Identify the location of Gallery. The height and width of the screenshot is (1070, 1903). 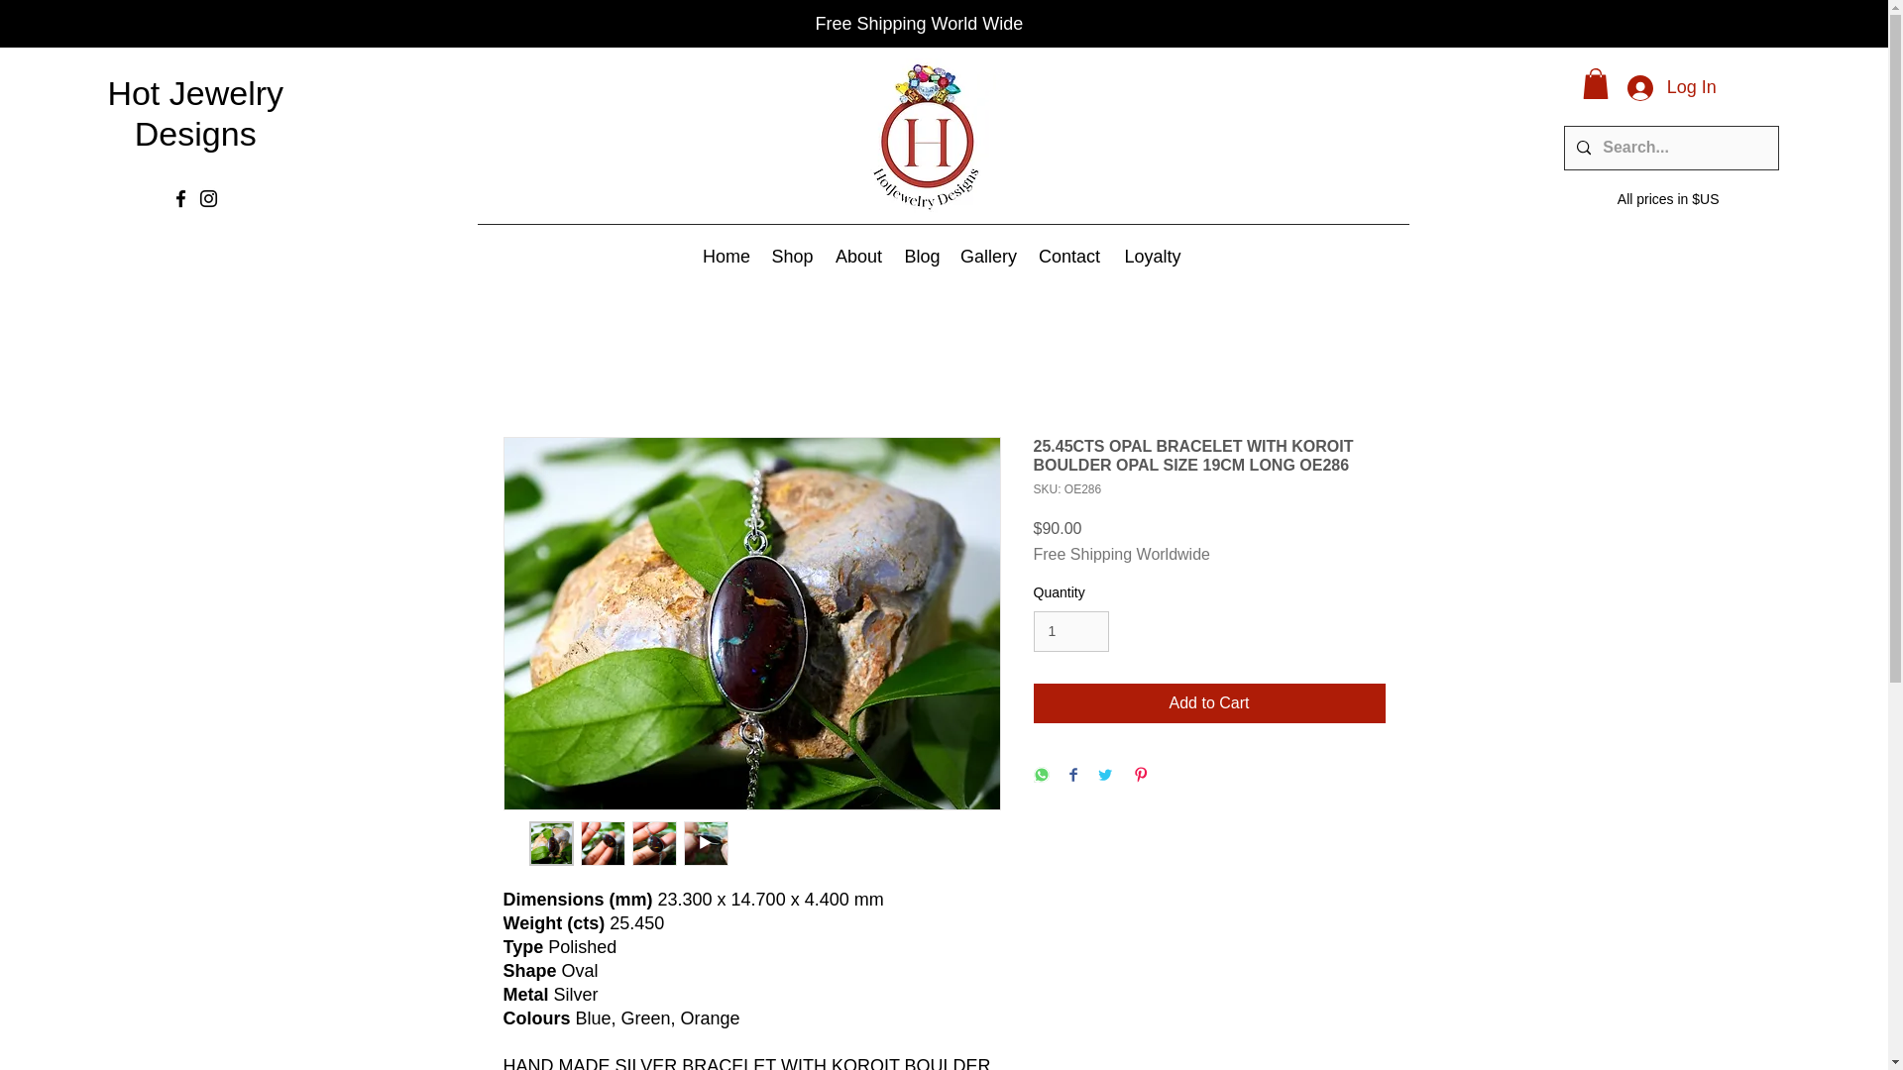
(987, 256).